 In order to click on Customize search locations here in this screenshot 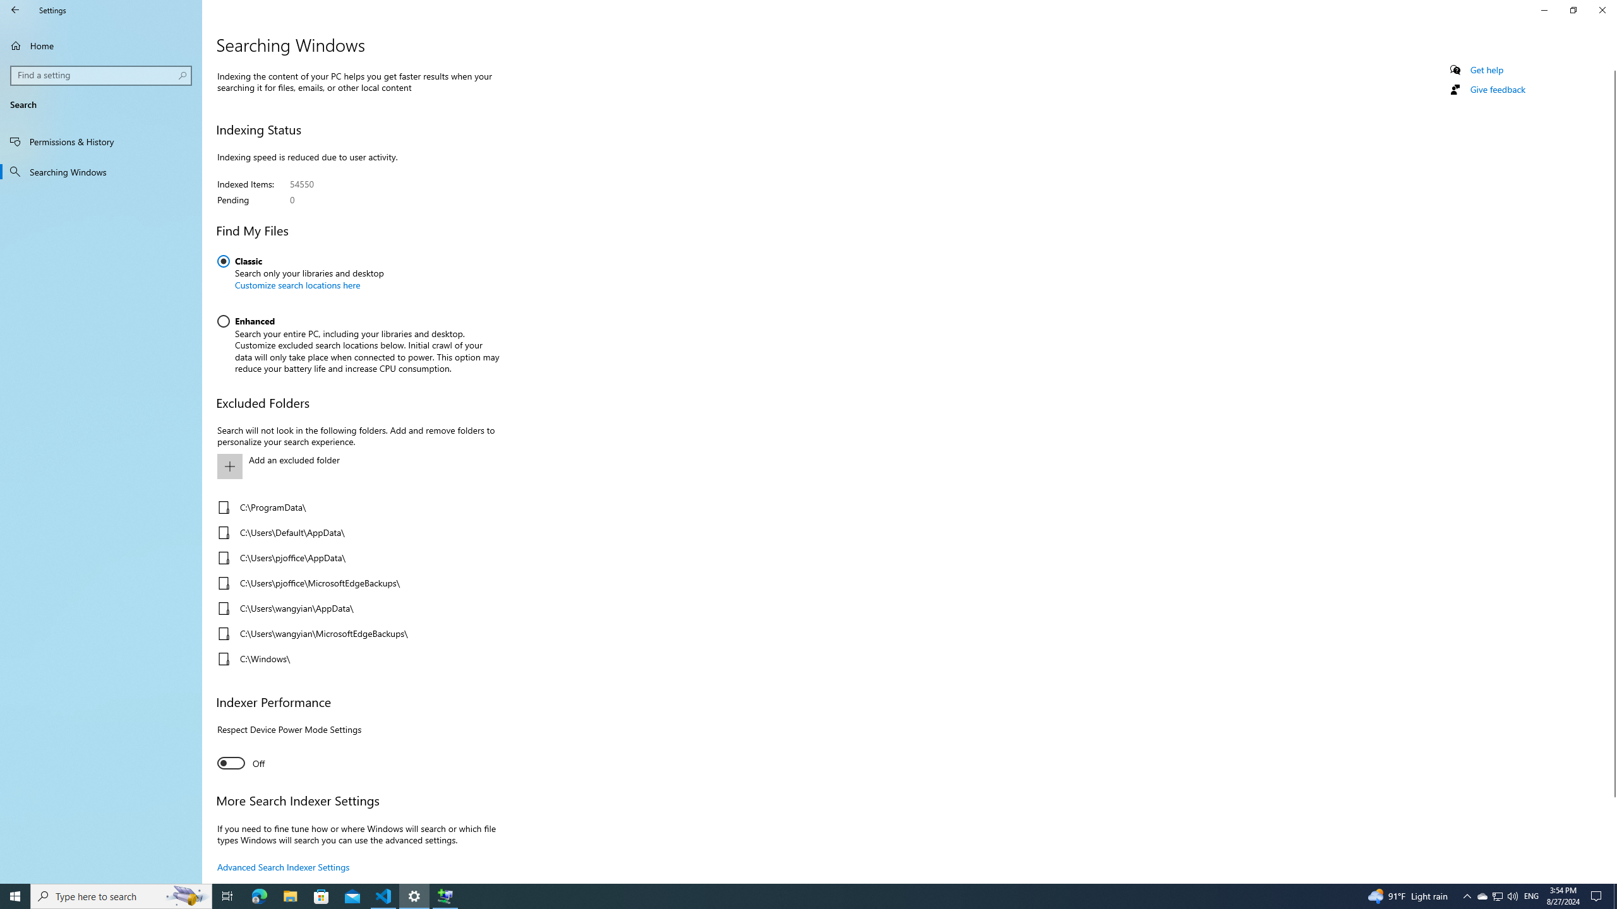, I will do `click(297, 285)`.